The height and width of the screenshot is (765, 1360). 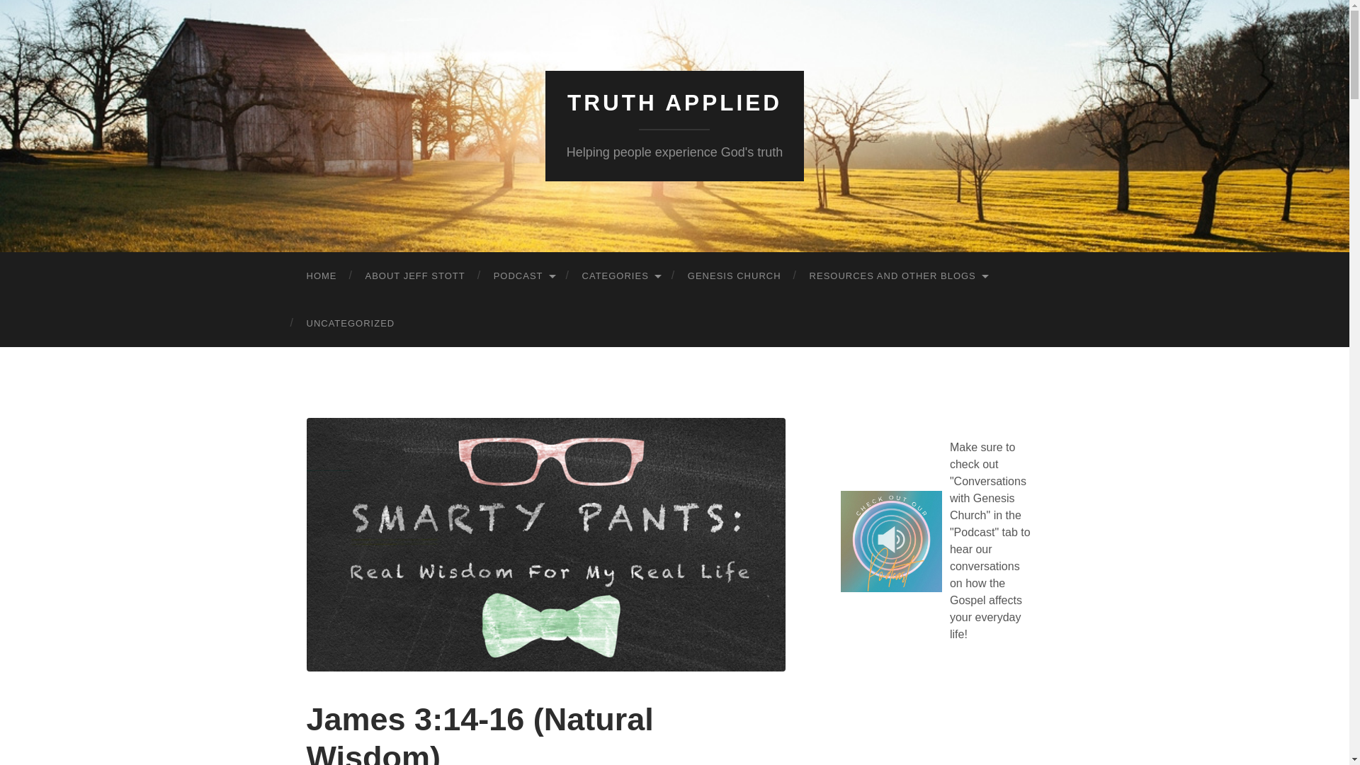 I want to click on PODCAST, so click(x=524, y=276).